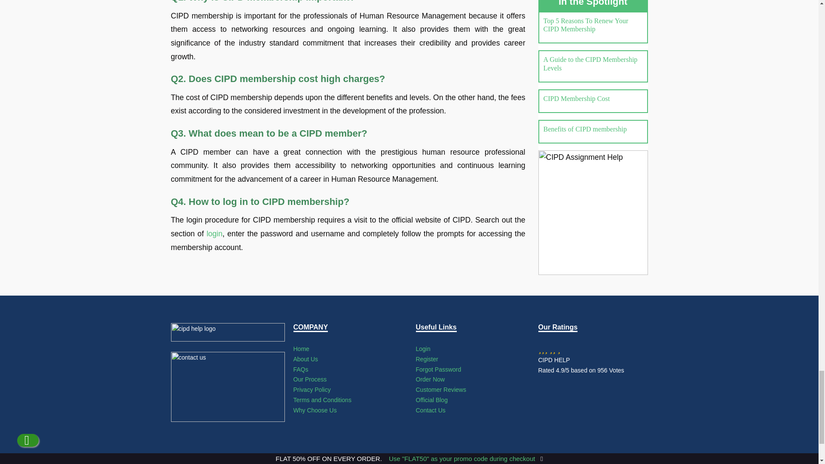  What do you see at coordinates (438, 369) in the screenshot?
I see `Forgot Password` at bounding box center [438, 369].